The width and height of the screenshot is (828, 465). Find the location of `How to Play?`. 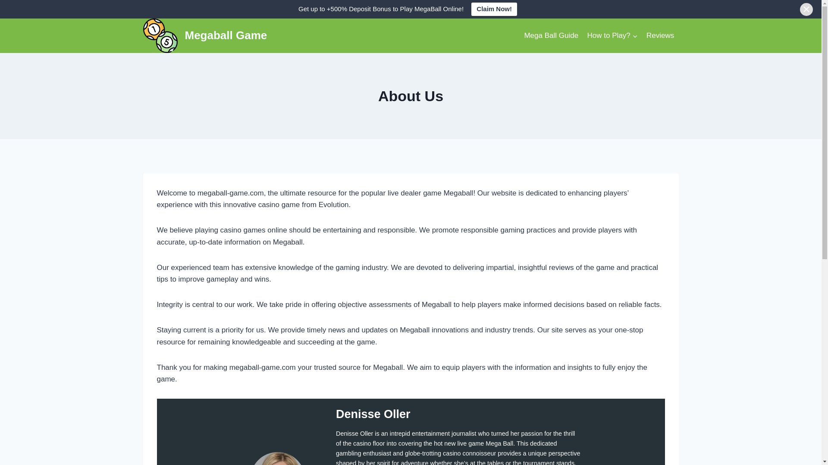

How to Play? is located at coordinates (612, 35).